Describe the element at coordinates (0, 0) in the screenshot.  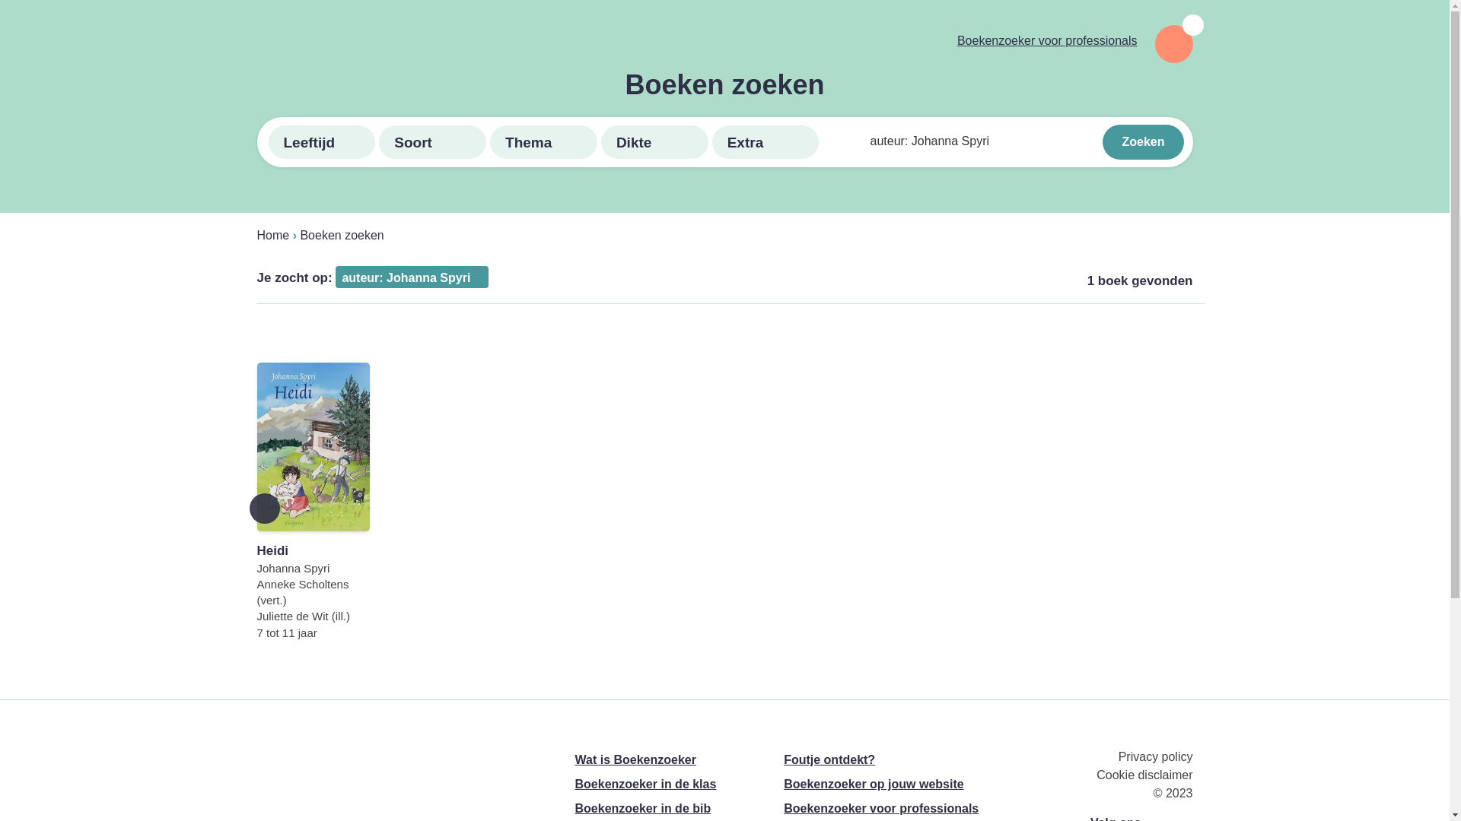
I see `Overslaan en naar de inhoud gaan` at that location.